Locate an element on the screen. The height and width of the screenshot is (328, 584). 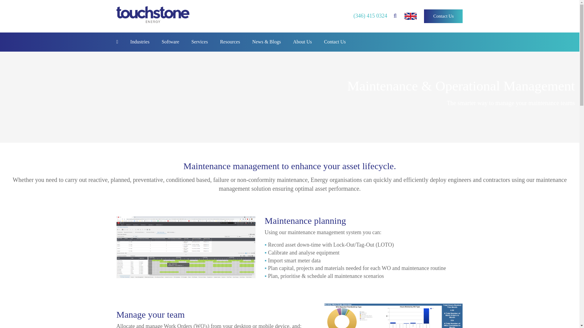
TouchstoneEnergy is located at coordinates (153, 15).